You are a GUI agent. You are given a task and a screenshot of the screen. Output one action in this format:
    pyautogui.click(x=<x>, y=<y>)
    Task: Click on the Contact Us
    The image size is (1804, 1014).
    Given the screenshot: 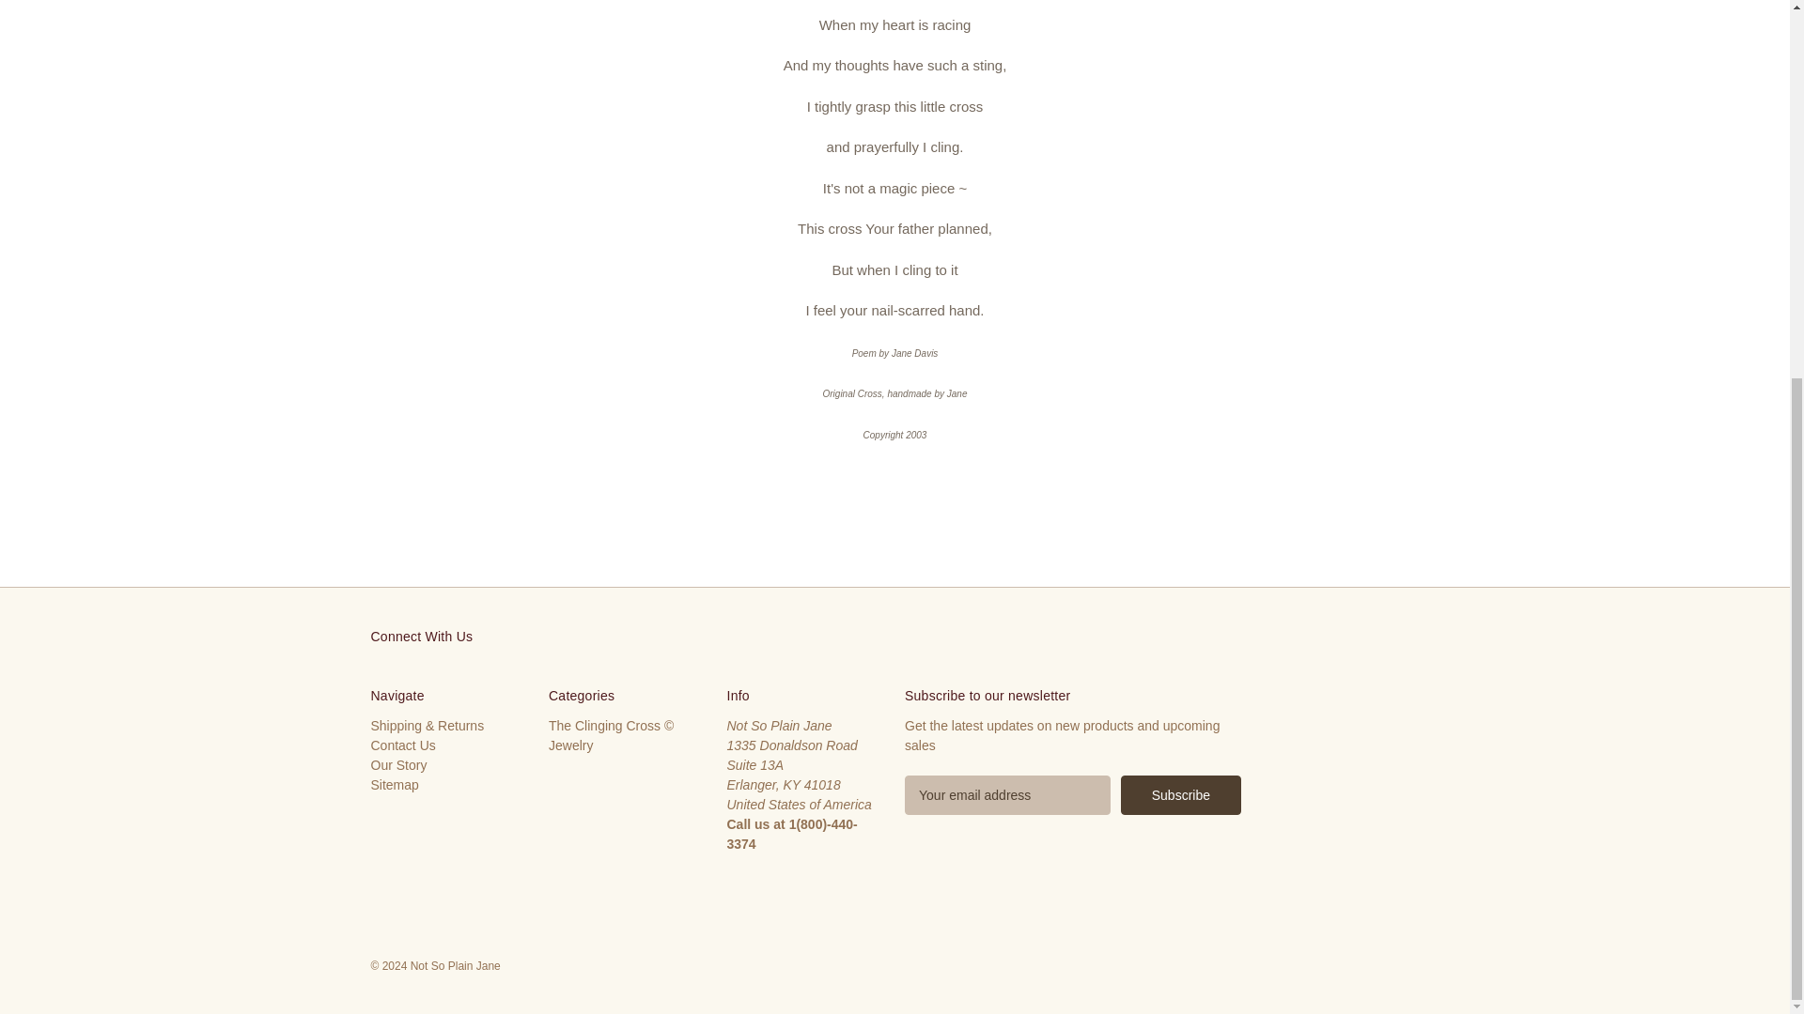 What is the action you would take?
    pyautogui.click(x=402, y=745)
    